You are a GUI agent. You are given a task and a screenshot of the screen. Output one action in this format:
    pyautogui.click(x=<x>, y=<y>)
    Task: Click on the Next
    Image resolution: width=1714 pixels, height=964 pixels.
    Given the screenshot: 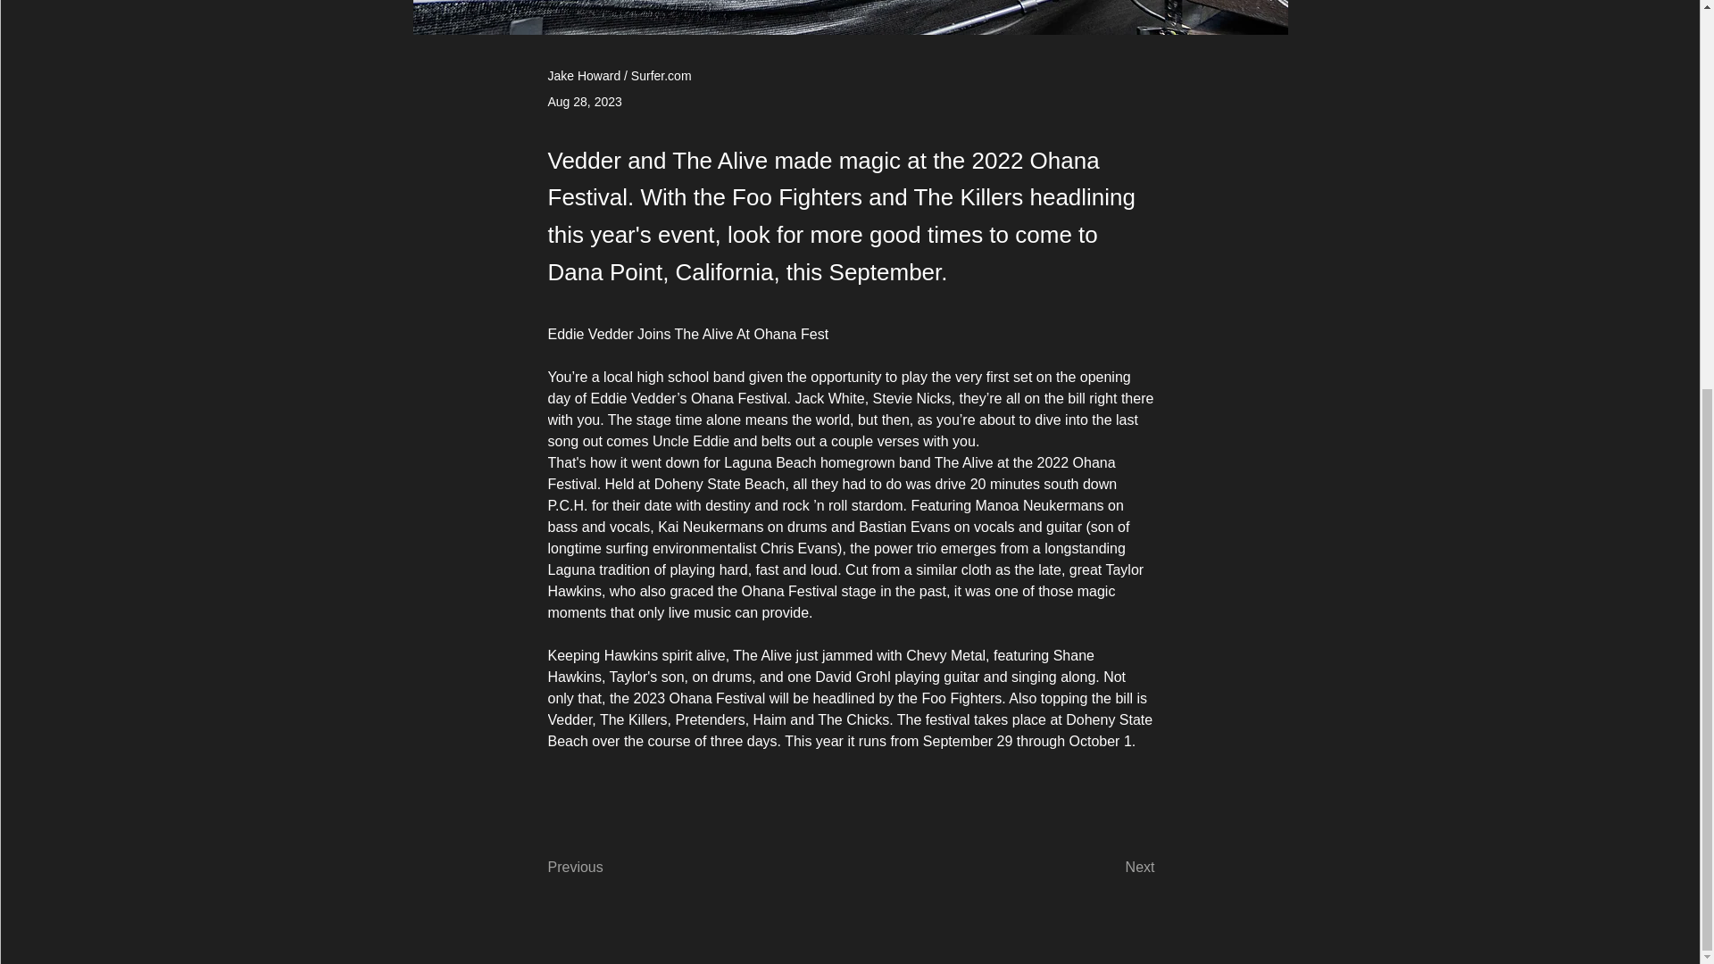 What is the action you would take?
    pyautogui.click(x=1111, y=868)
    